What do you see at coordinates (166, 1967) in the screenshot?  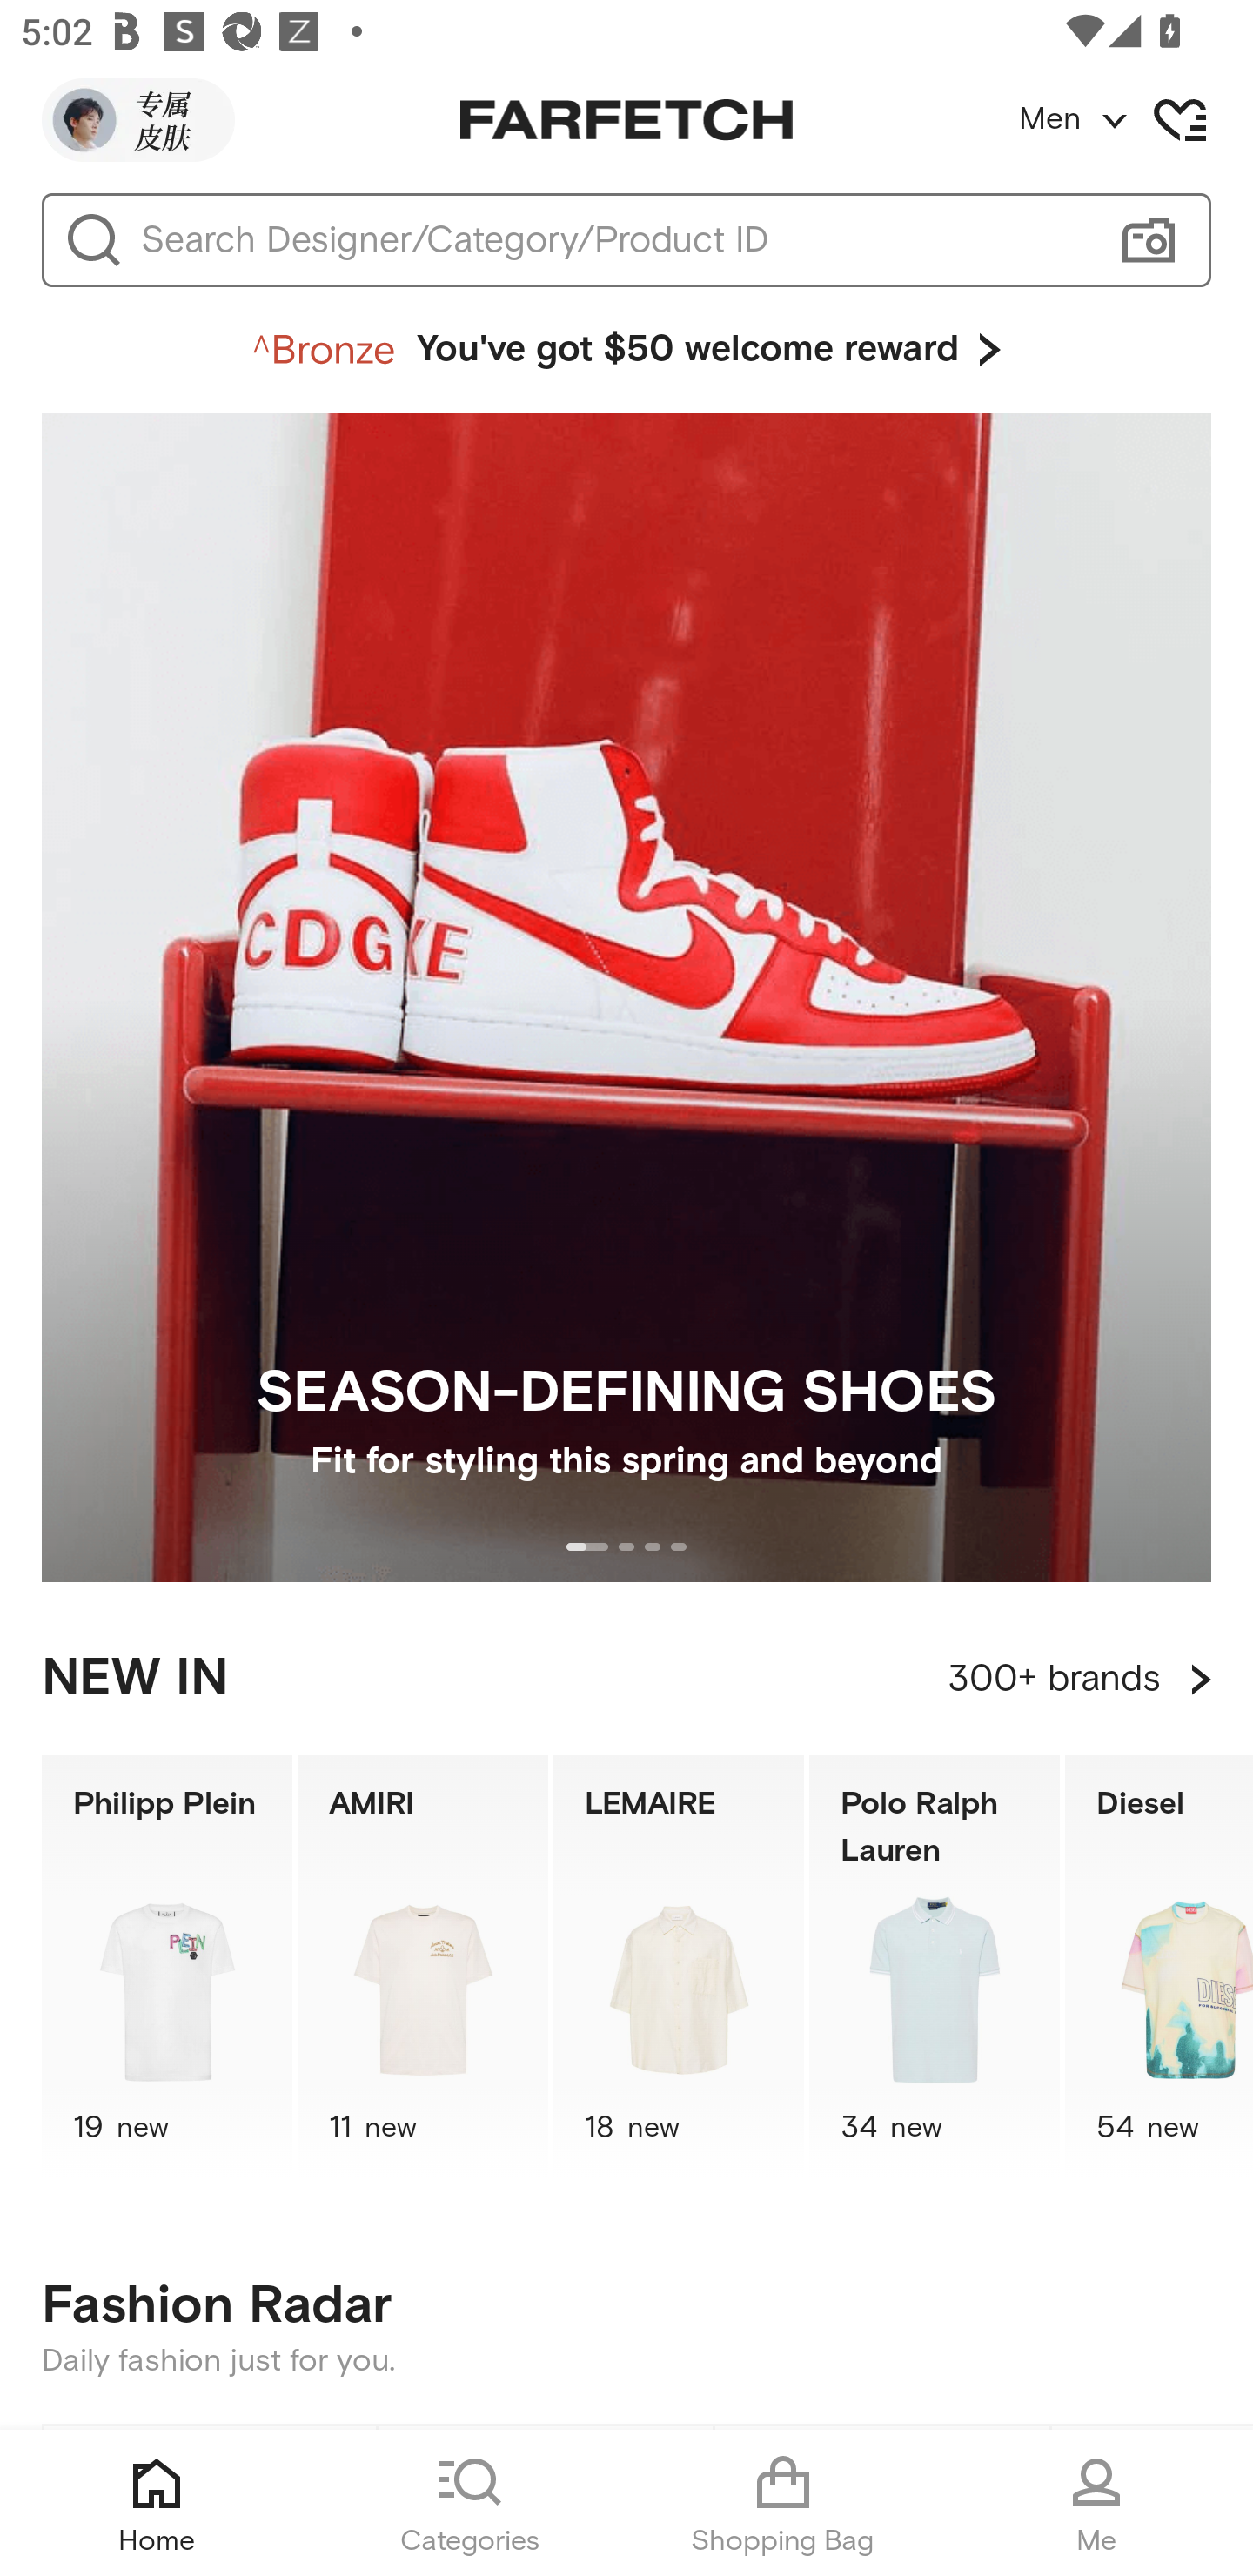 I see `Philipp Plein 19  new` at bounding box center [166, 1967].